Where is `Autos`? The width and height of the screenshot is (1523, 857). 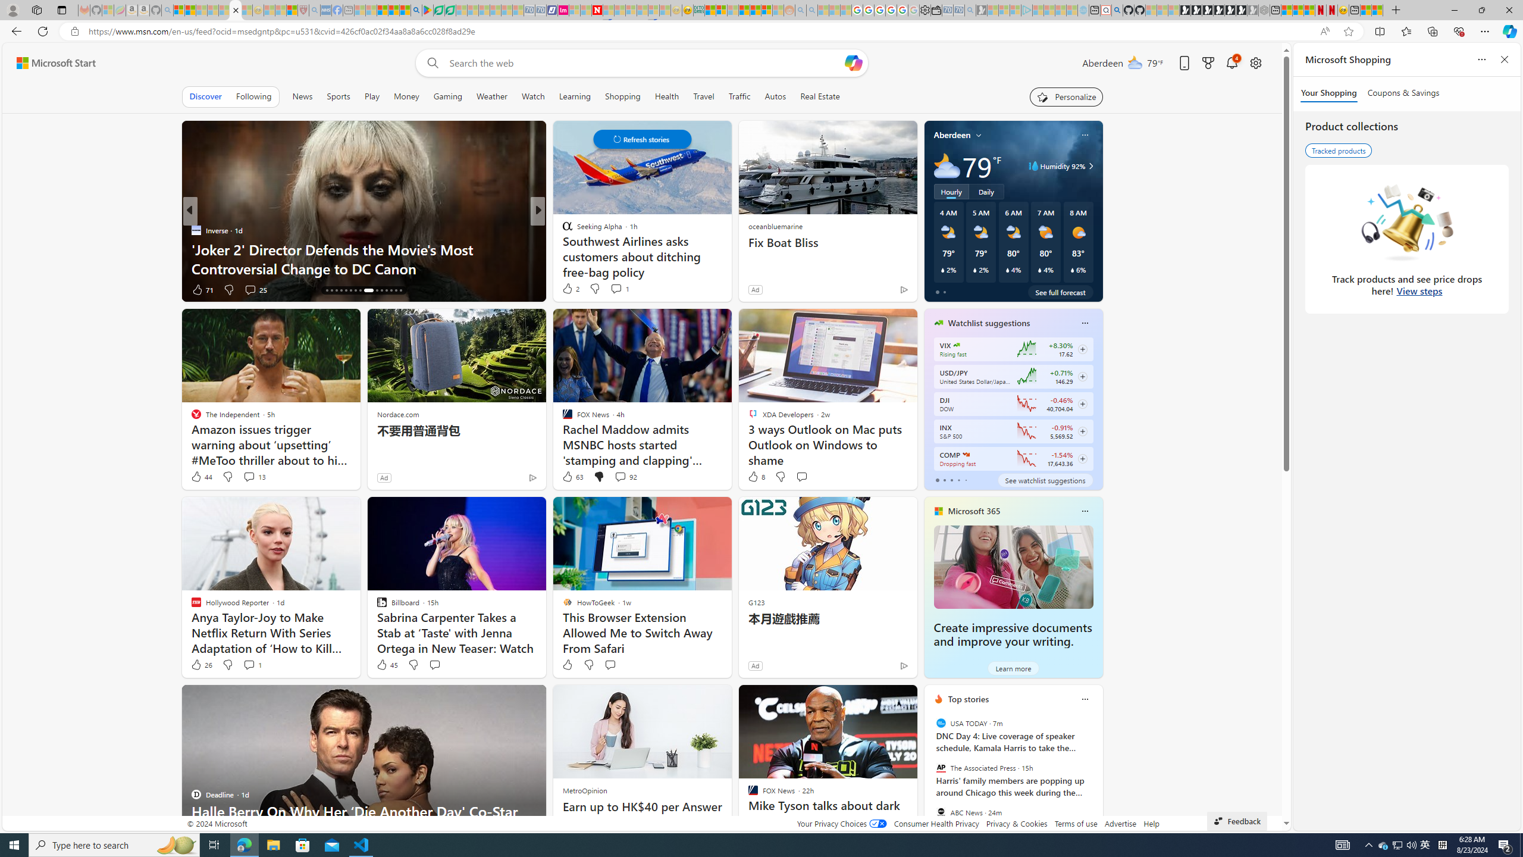 Autos is located at coordinates (775, 96).